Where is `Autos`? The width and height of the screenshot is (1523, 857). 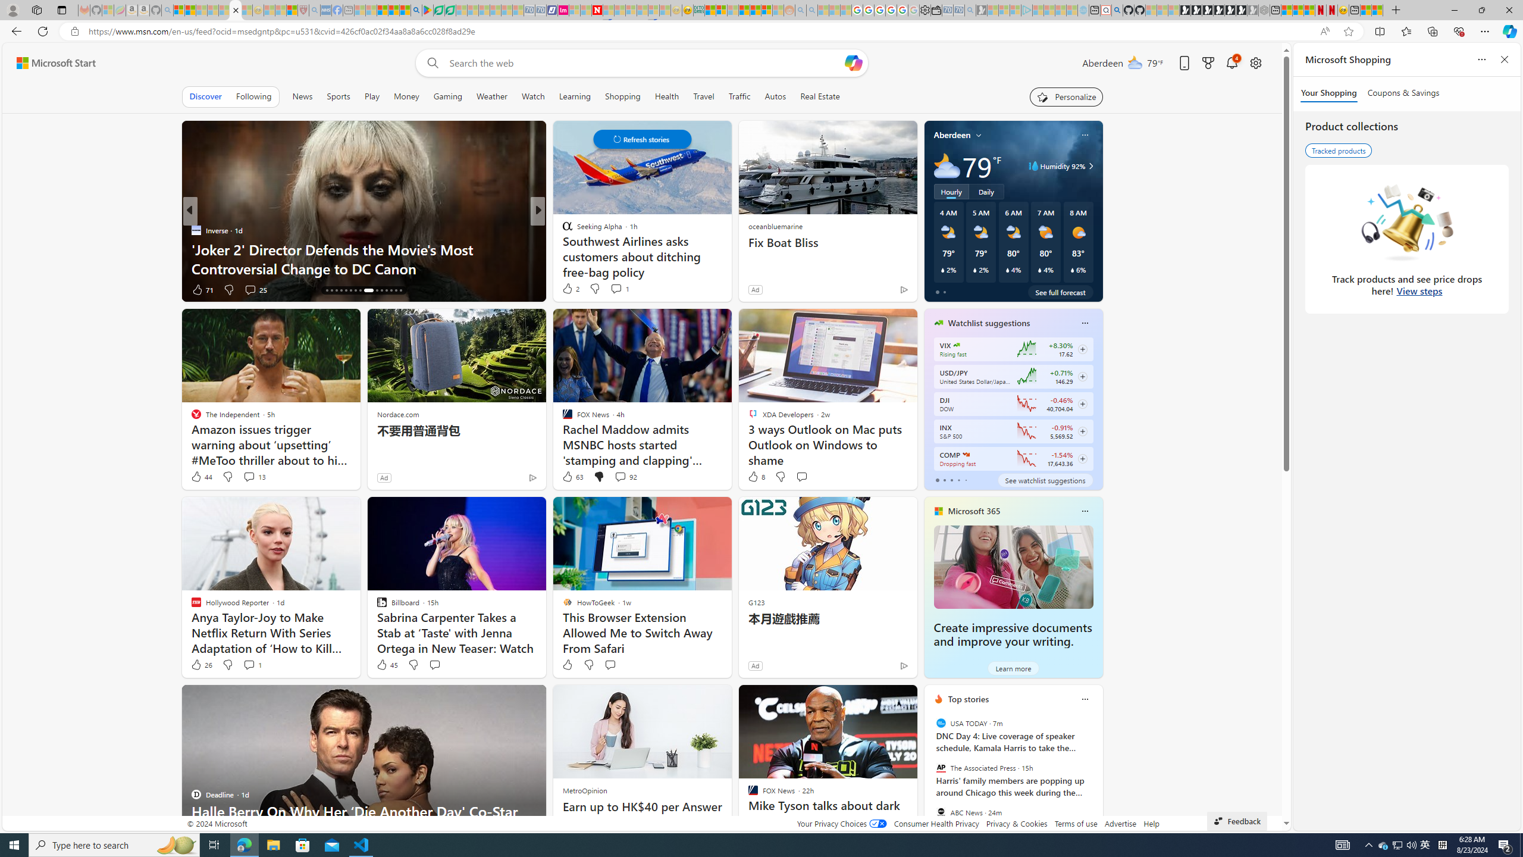 Autos is located at coordinates (775, 96).